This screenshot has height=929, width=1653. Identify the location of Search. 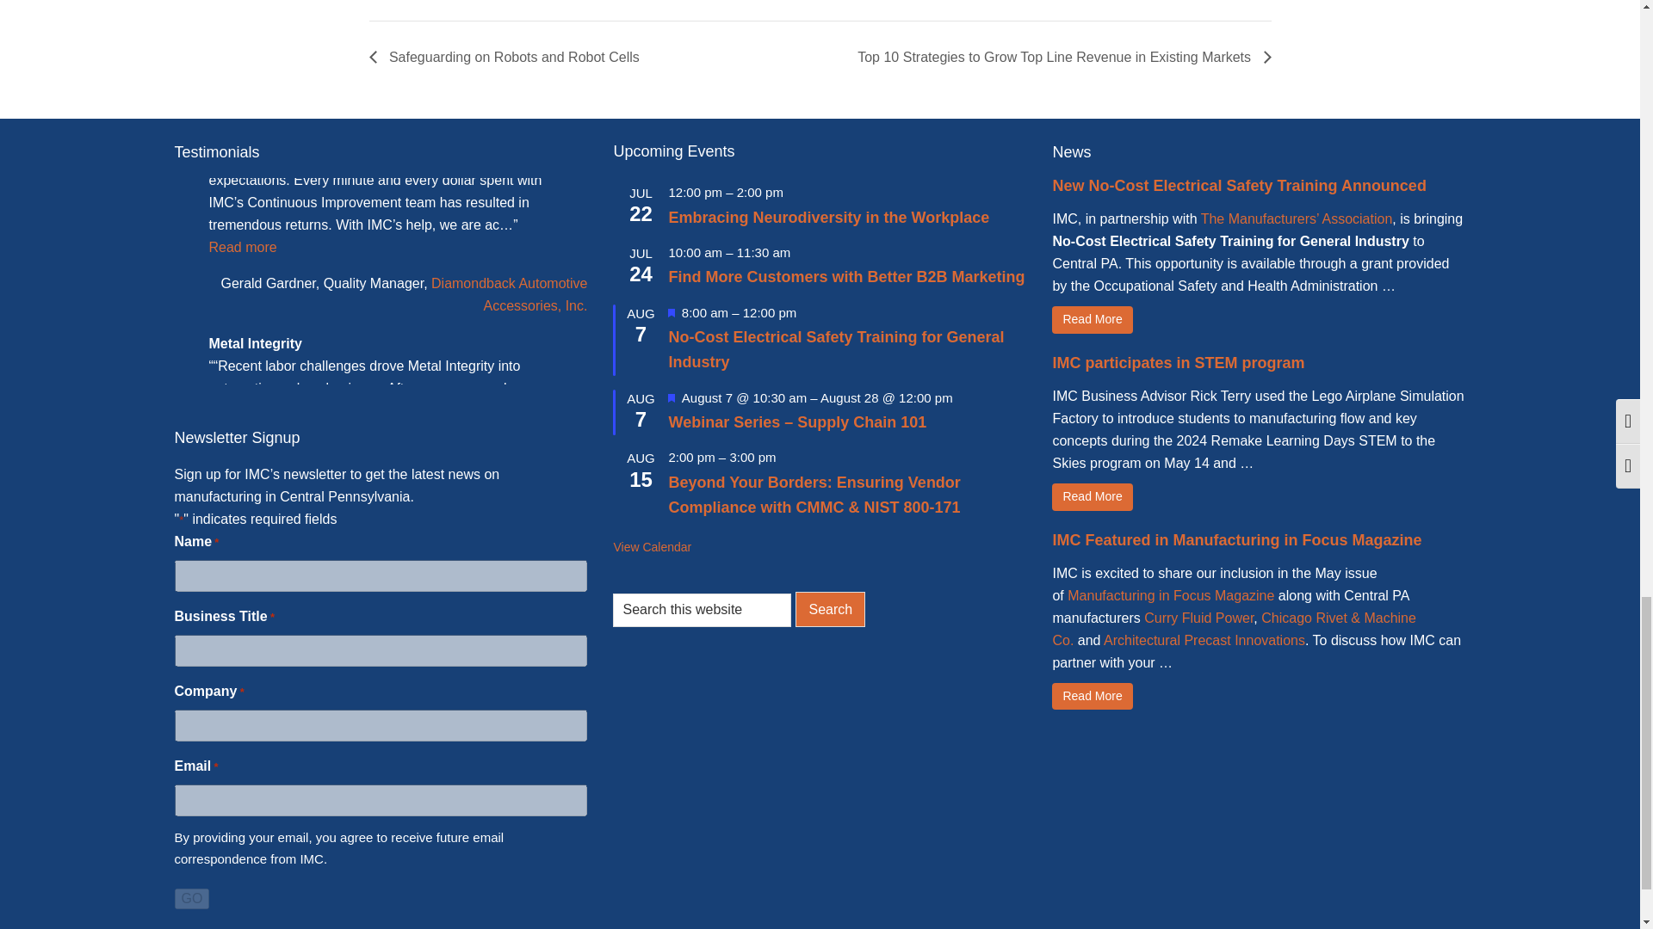
(830, 609).